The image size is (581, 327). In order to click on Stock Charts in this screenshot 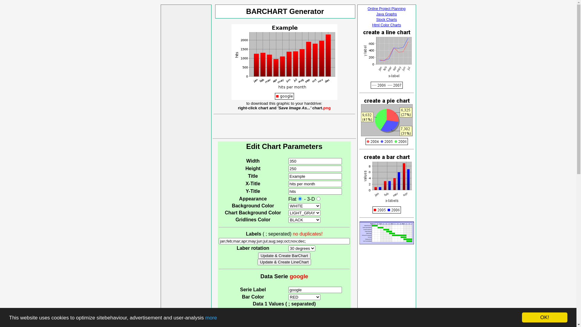, I will do `click(387, 20)`.